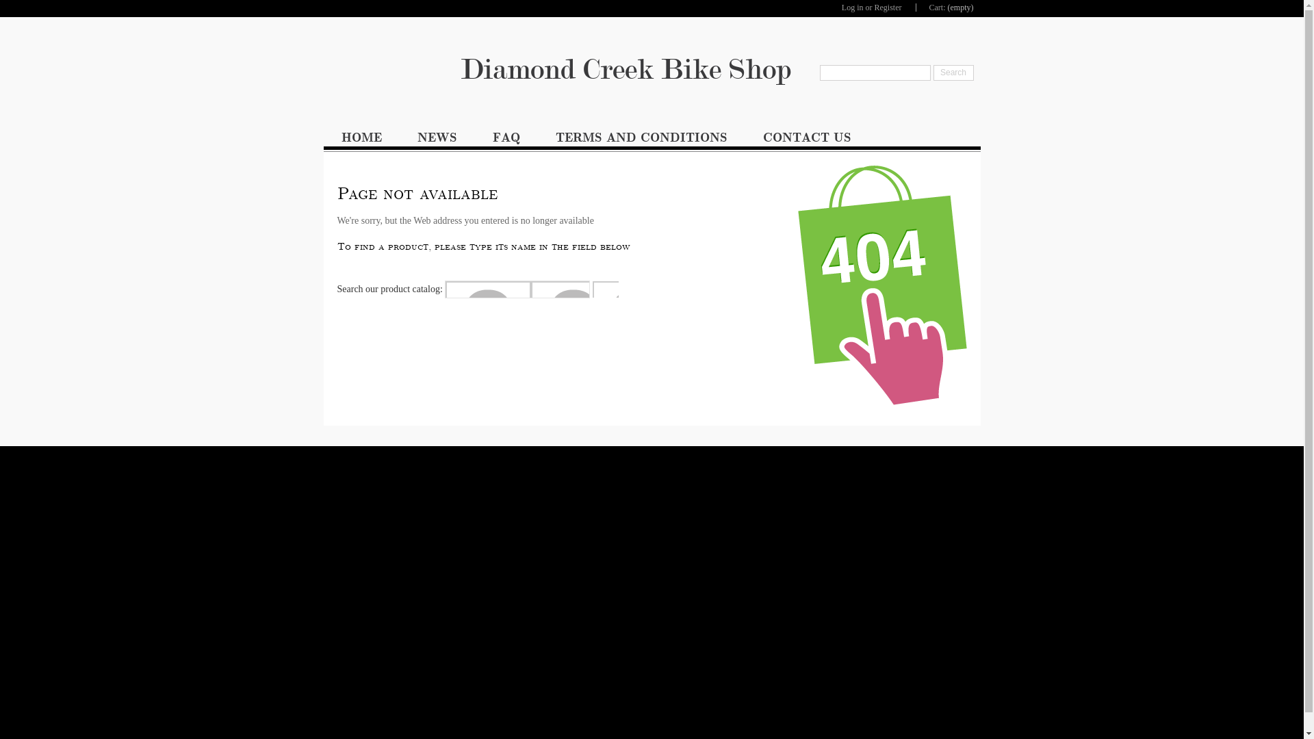  I want to click on Diamond Creek Bike Shop       , so click(652, 69).